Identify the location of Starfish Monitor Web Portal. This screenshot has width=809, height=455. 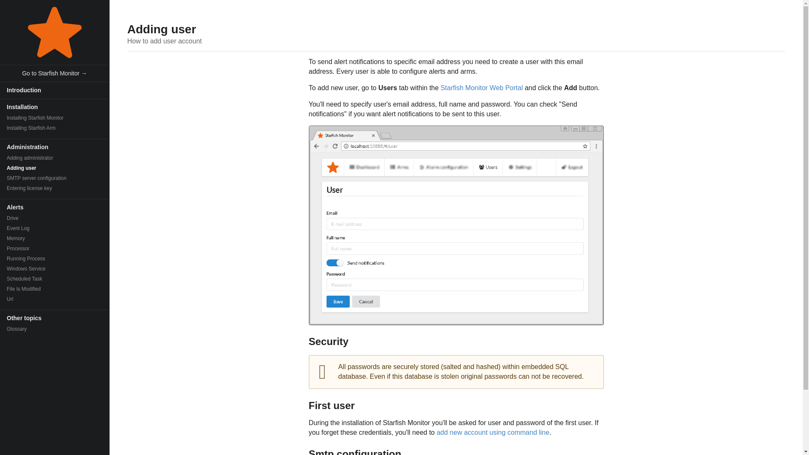
(482, 88).